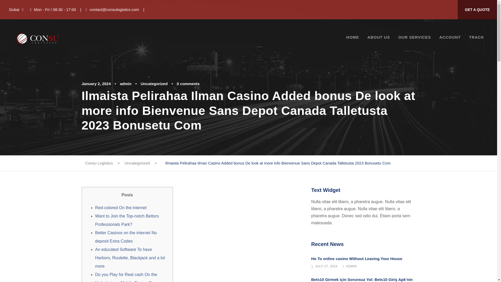 Image resolution: width=501 pixels, height=282 pixels. What do you see at coordinates (126, 84) in the screenshot?
I see `admin` at bounding box center [126, 84].